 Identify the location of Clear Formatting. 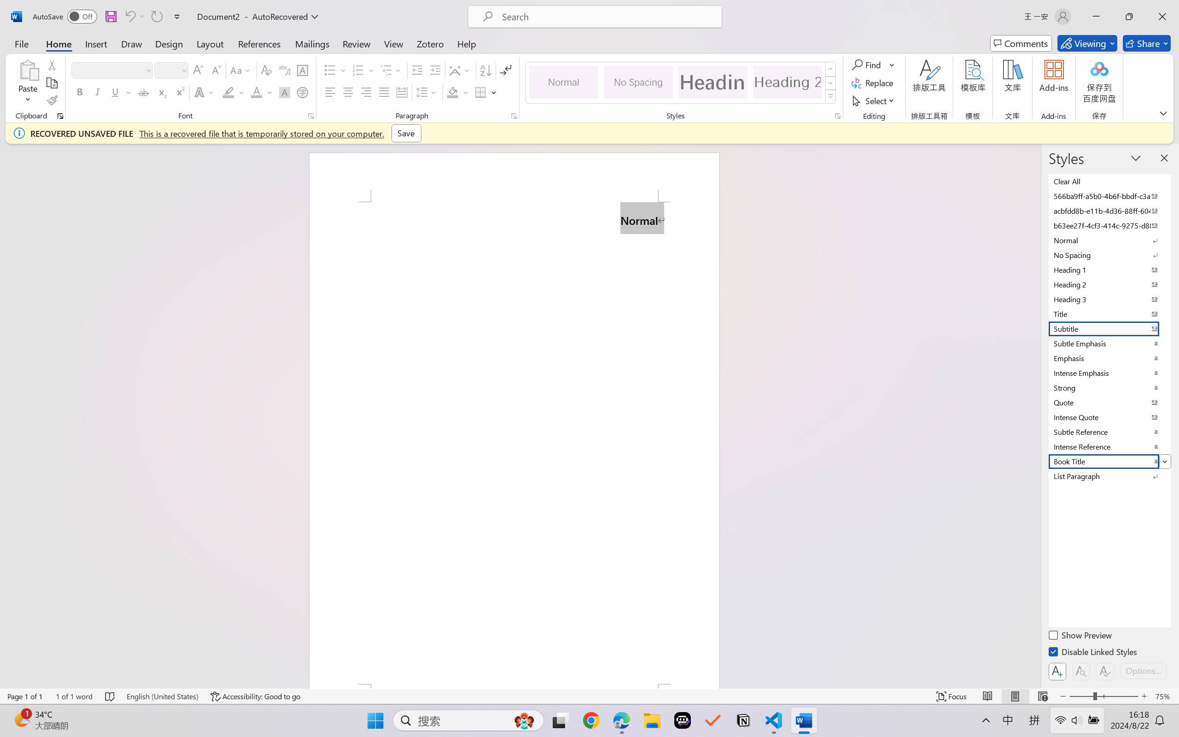
(266, 70).